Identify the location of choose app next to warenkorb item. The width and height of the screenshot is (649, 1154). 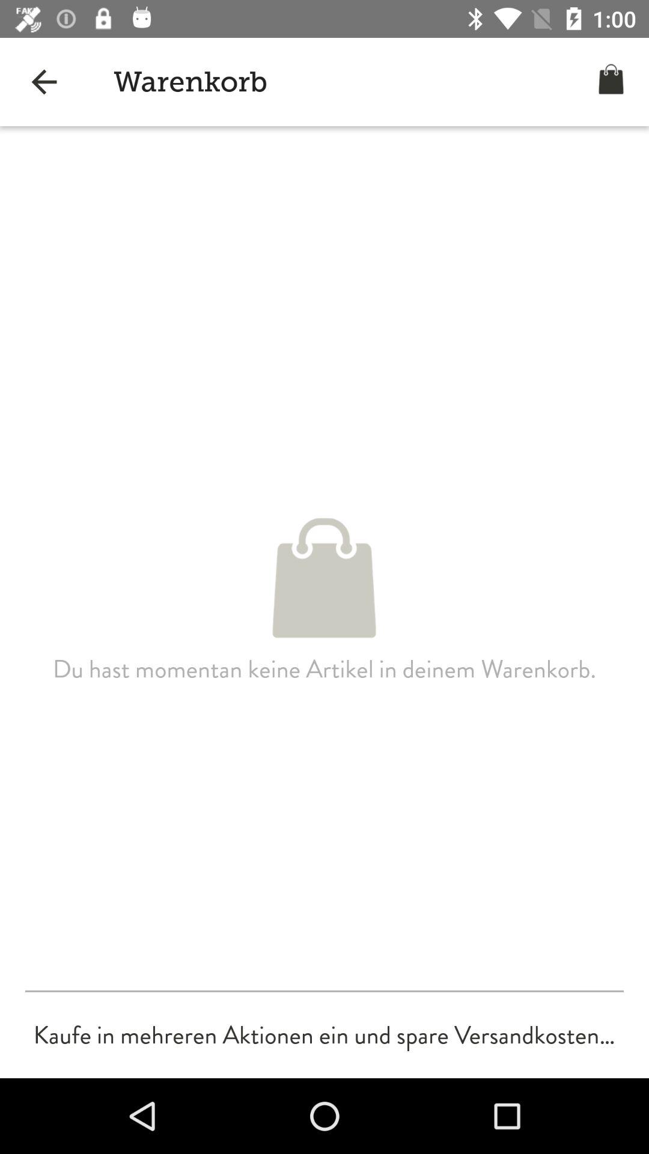
(44, 82).